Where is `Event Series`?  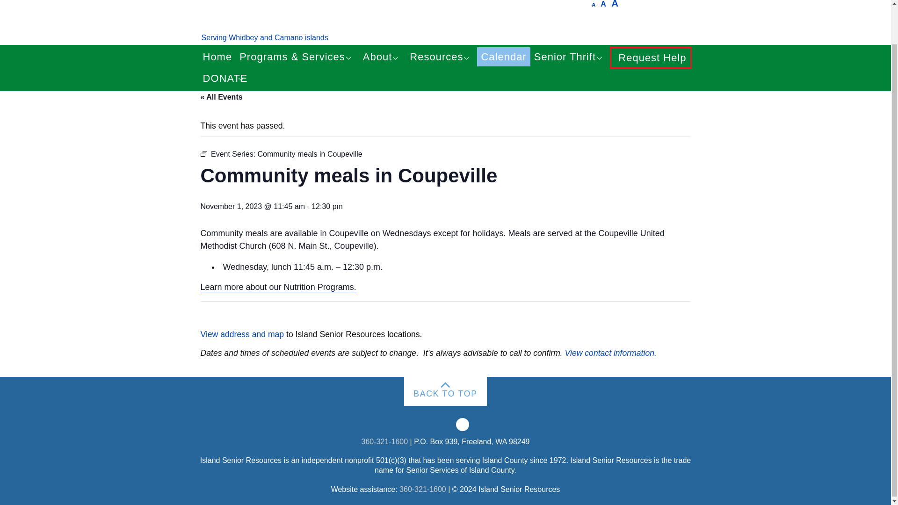 Event Series is located at coordinates (203, 153).